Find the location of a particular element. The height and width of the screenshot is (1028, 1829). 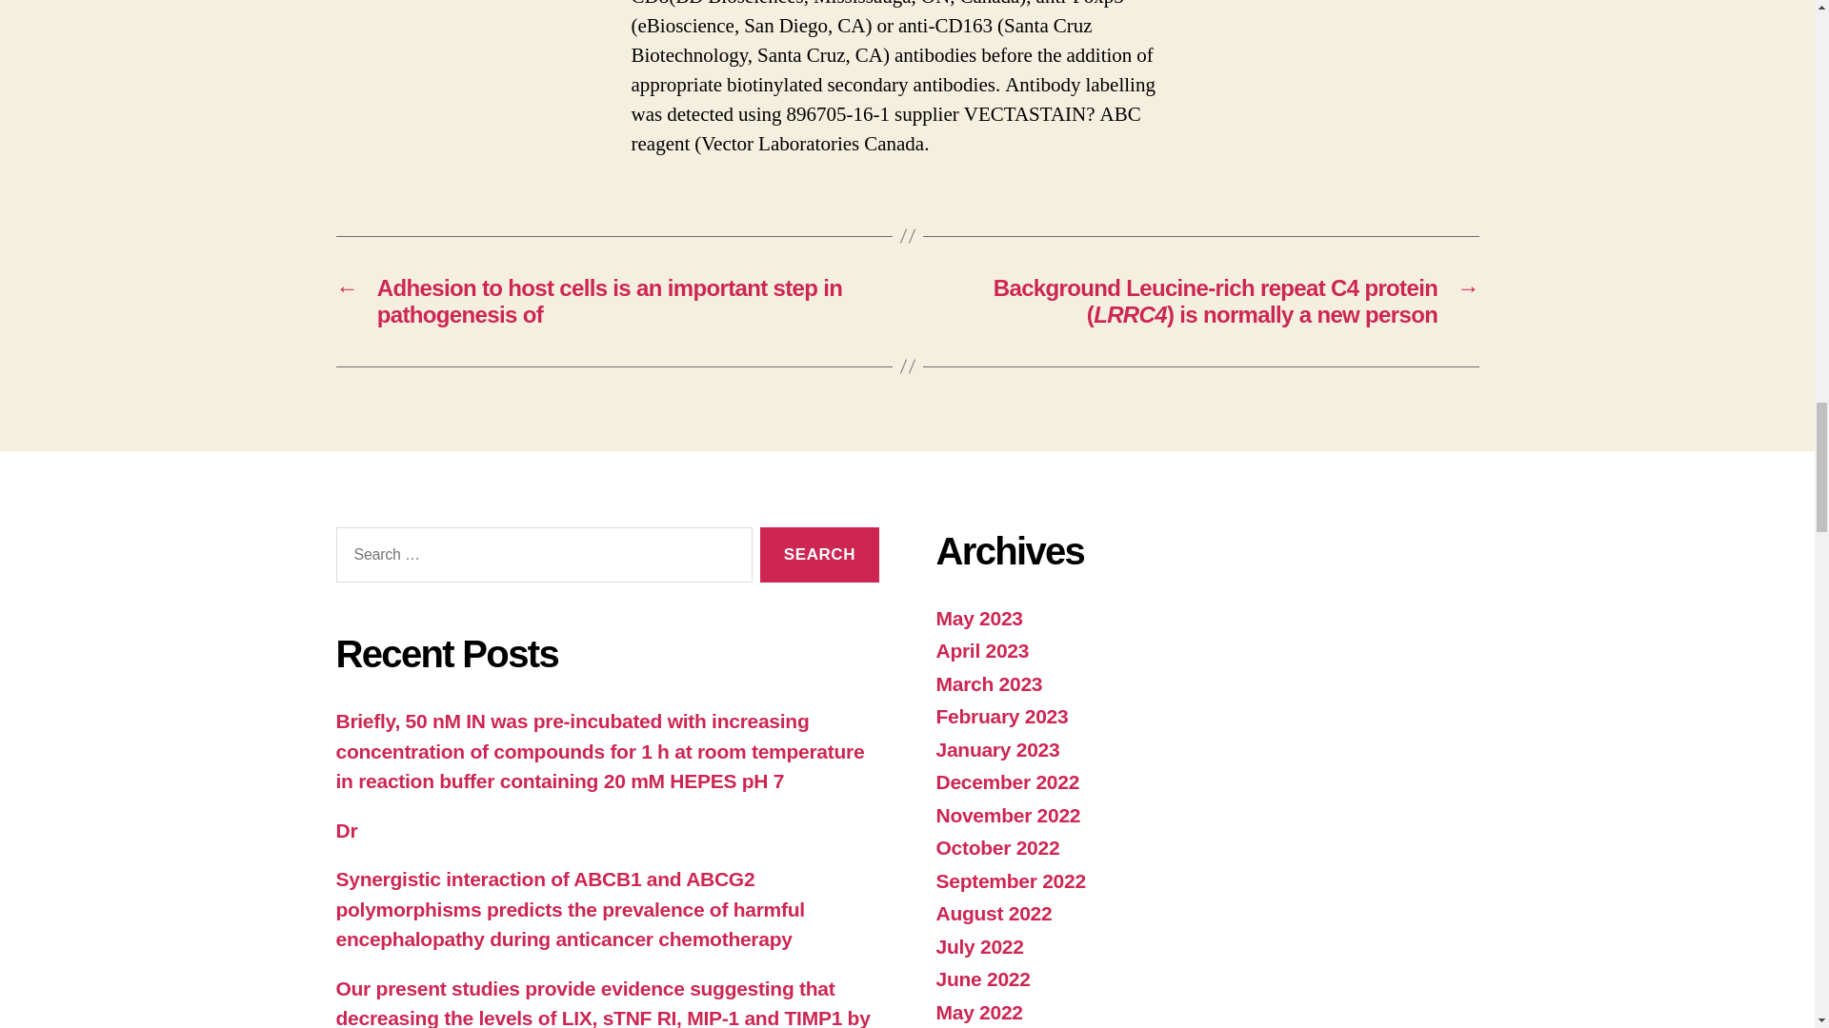

April 2023 is located at coordinates (981, 650).